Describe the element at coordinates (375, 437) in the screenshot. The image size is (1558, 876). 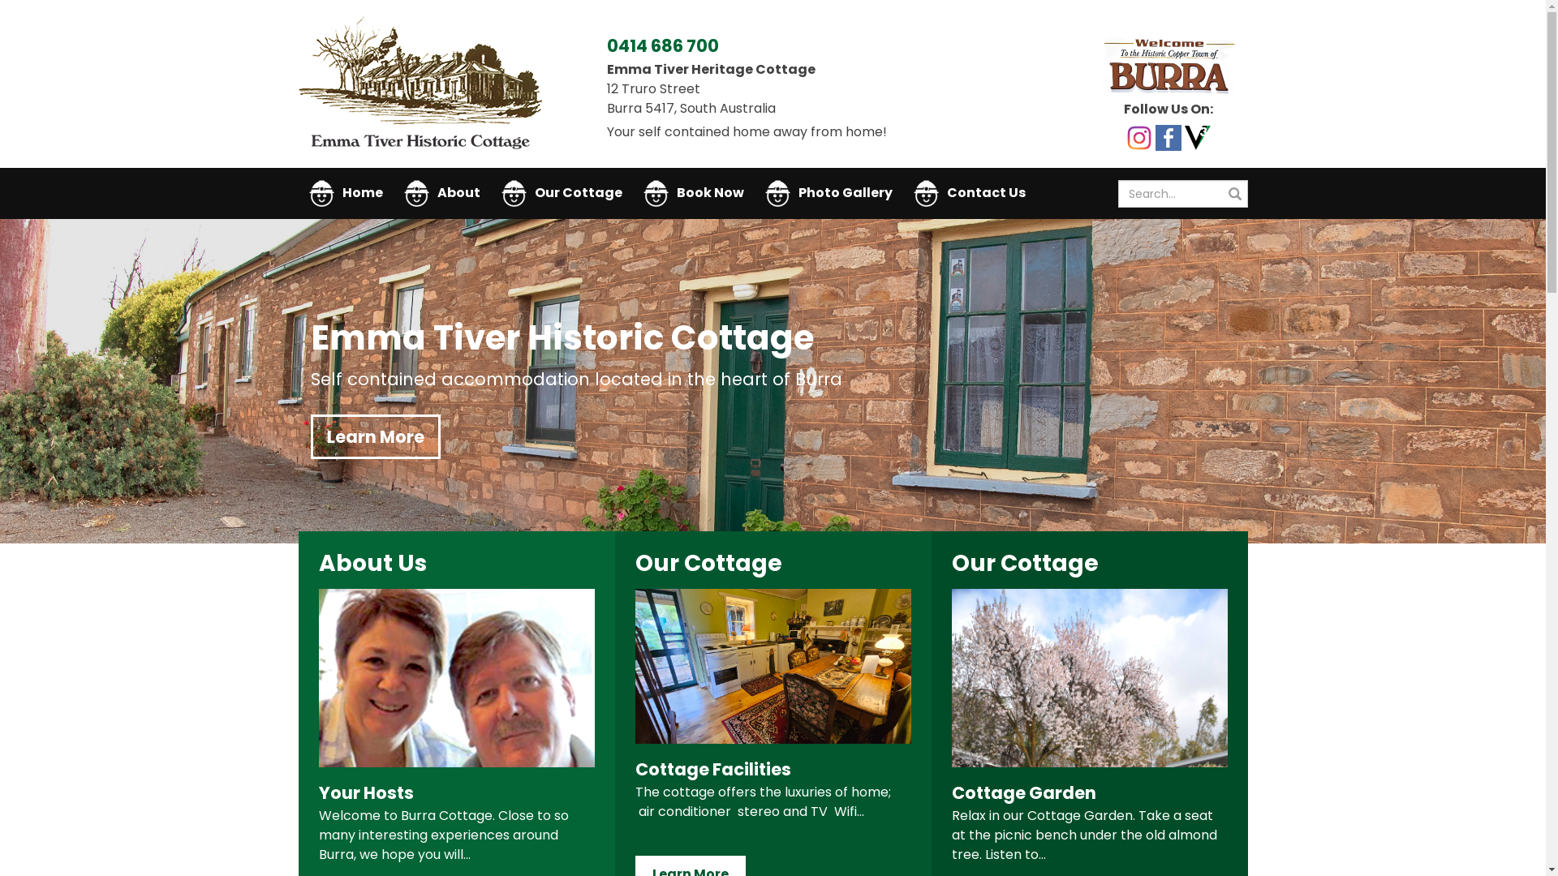
I see `Learn More` at that location.